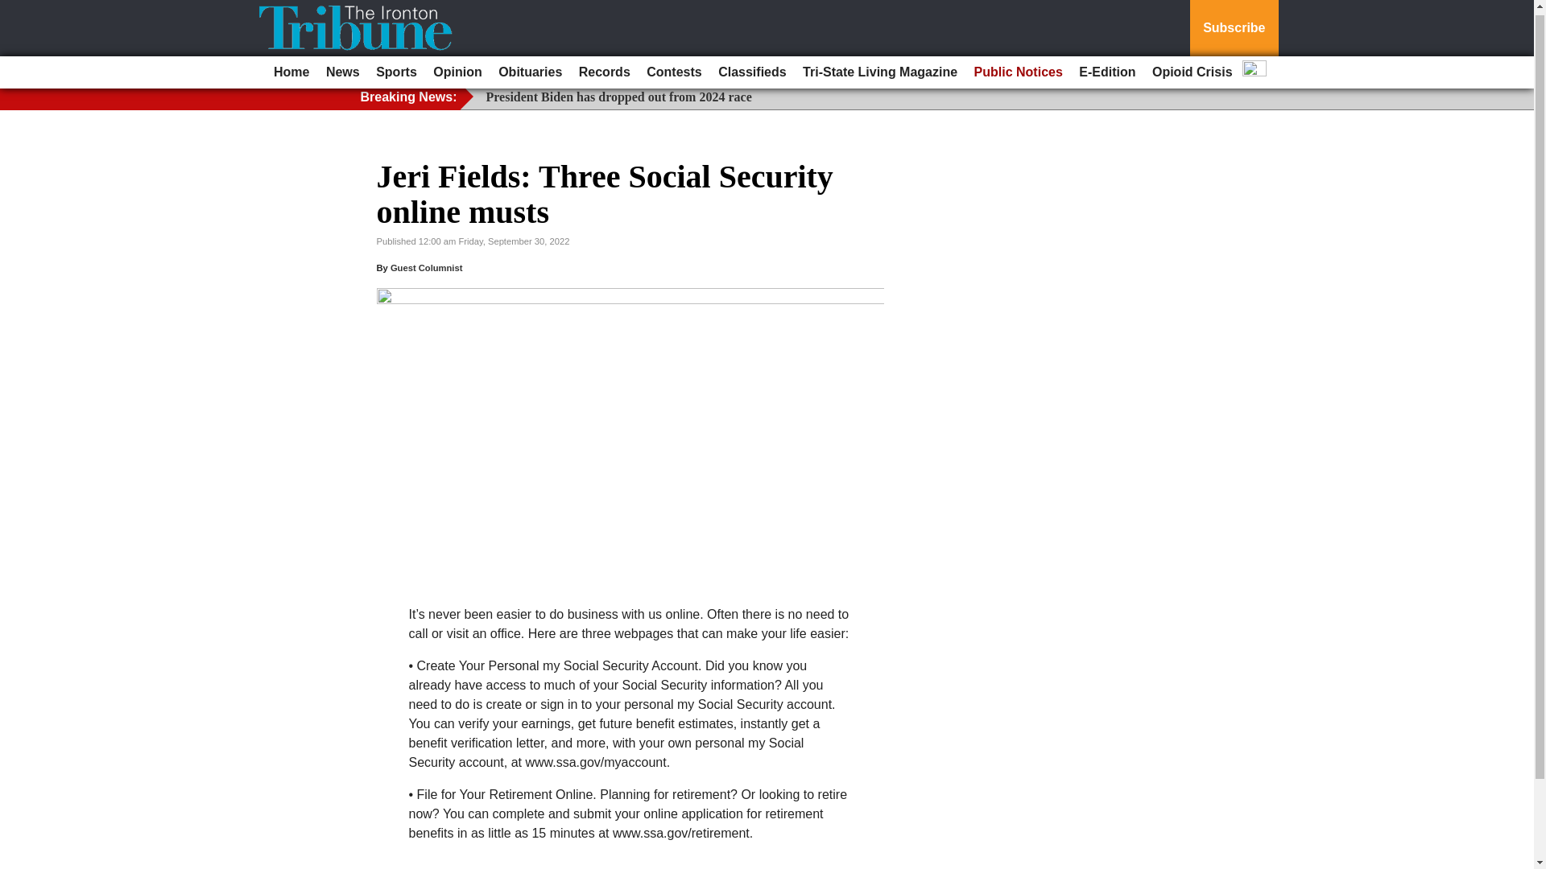  I want to click on Public Notices, so click(1018, 68).